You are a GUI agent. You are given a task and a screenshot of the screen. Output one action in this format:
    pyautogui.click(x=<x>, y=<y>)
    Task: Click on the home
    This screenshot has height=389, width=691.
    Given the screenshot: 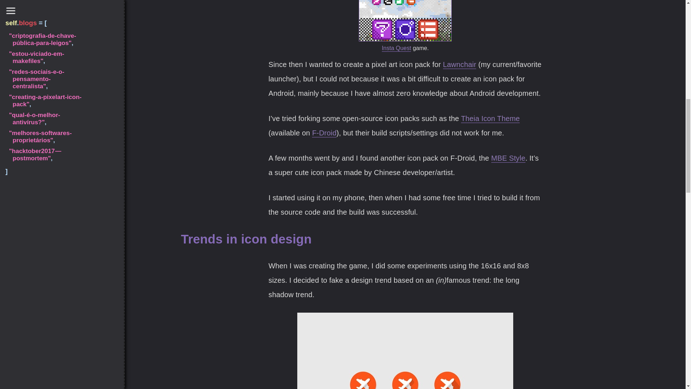 What is the action you would take?
    pyautogui.click(x=25, y=349)
    